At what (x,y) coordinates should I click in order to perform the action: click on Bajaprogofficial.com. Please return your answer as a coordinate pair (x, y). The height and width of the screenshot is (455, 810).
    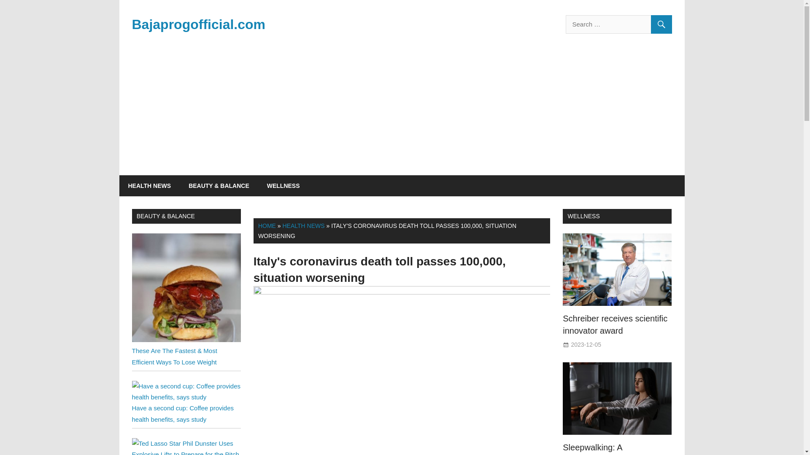
    Looking at the image, I should click on (198, 24).